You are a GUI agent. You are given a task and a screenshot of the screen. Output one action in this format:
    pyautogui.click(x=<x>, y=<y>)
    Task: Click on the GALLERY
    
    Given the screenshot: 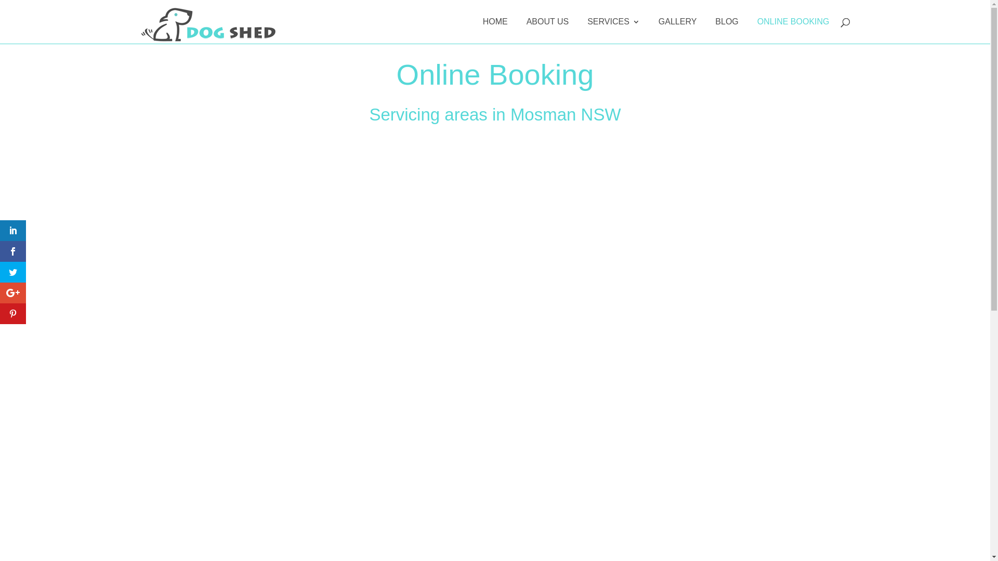 What is the action you would take?
    pyautogui.click(x=678, y=31)
    